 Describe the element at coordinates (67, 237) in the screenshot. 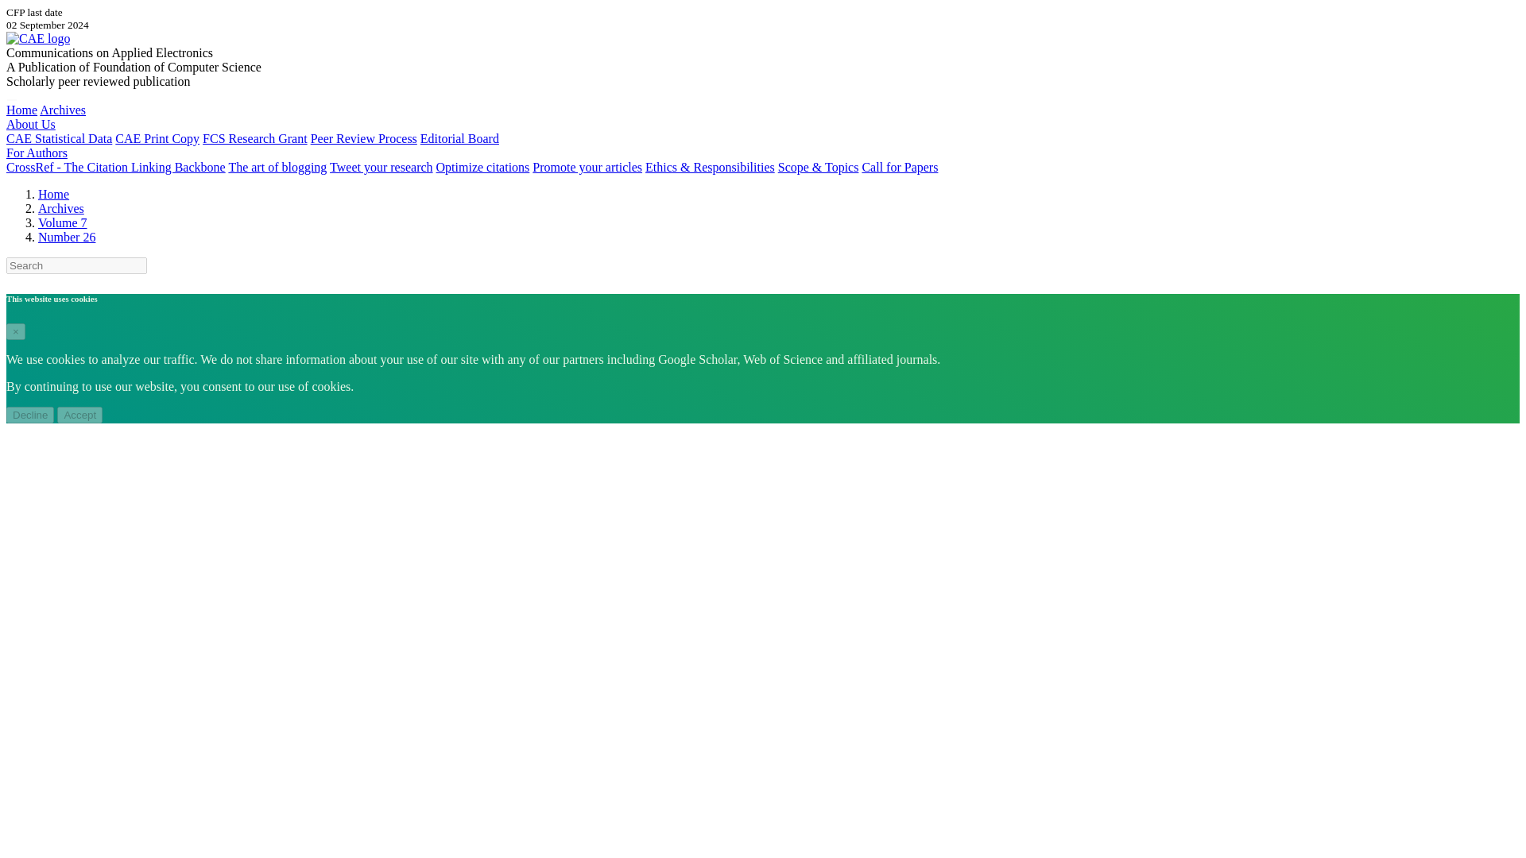

I see `Number 26` at that location.